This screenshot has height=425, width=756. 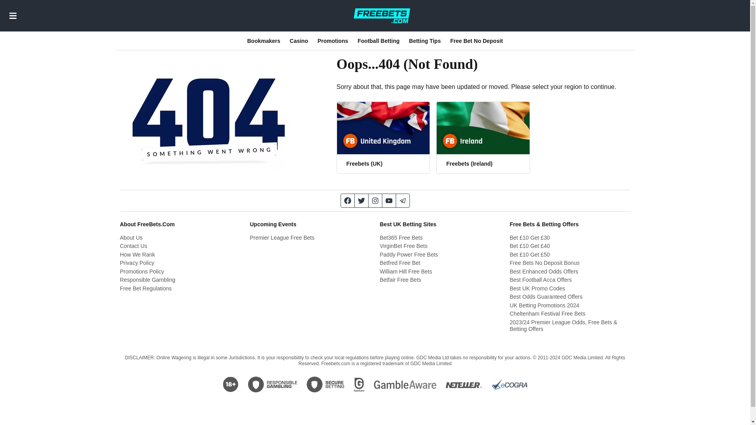 I want to click on Facebook page, so click(x=347, y=201).